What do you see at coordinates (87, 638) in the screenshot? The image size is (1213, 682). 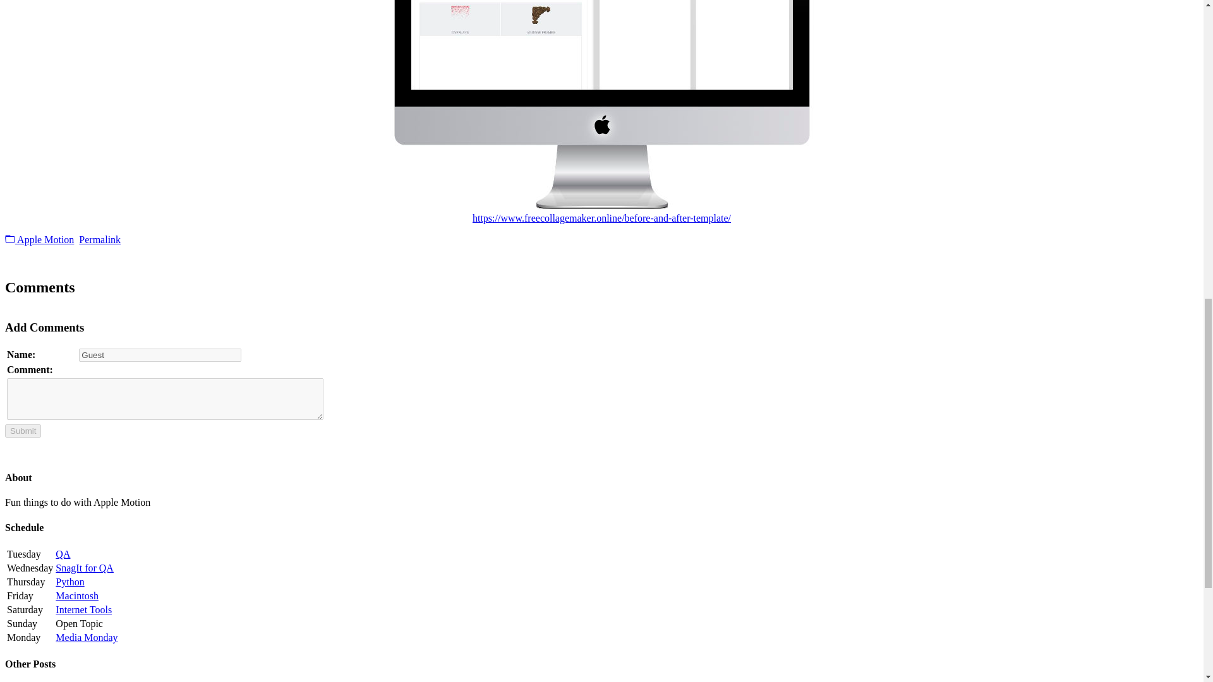 I see `Media Monday` at bounding box center [87, 638].